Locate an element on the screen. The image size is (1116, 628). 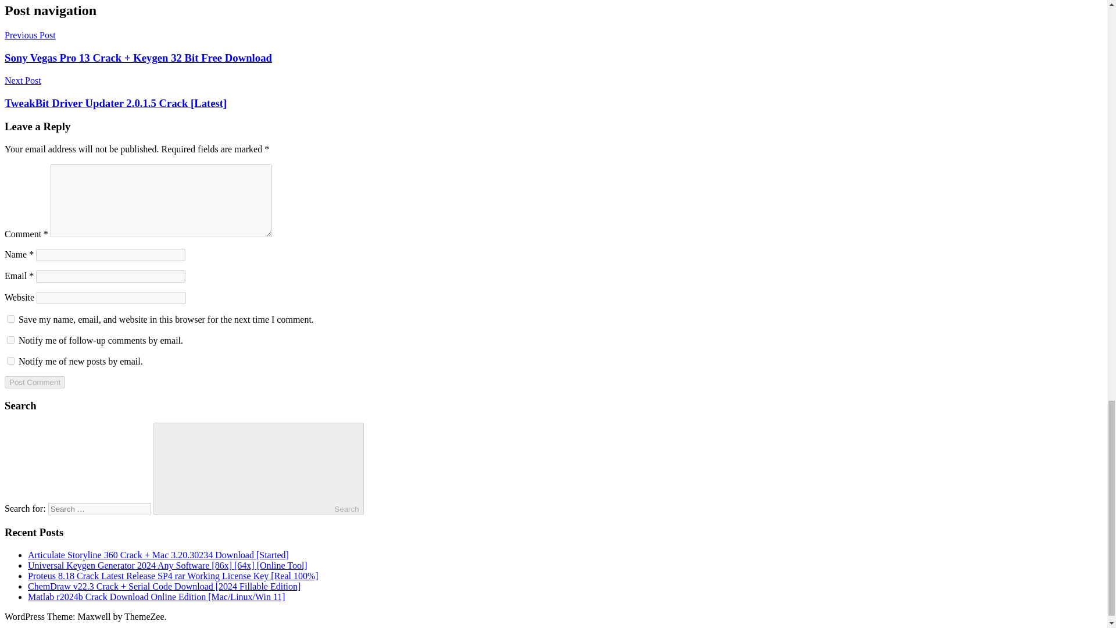
subscribe is located at coordinates (10, 340).